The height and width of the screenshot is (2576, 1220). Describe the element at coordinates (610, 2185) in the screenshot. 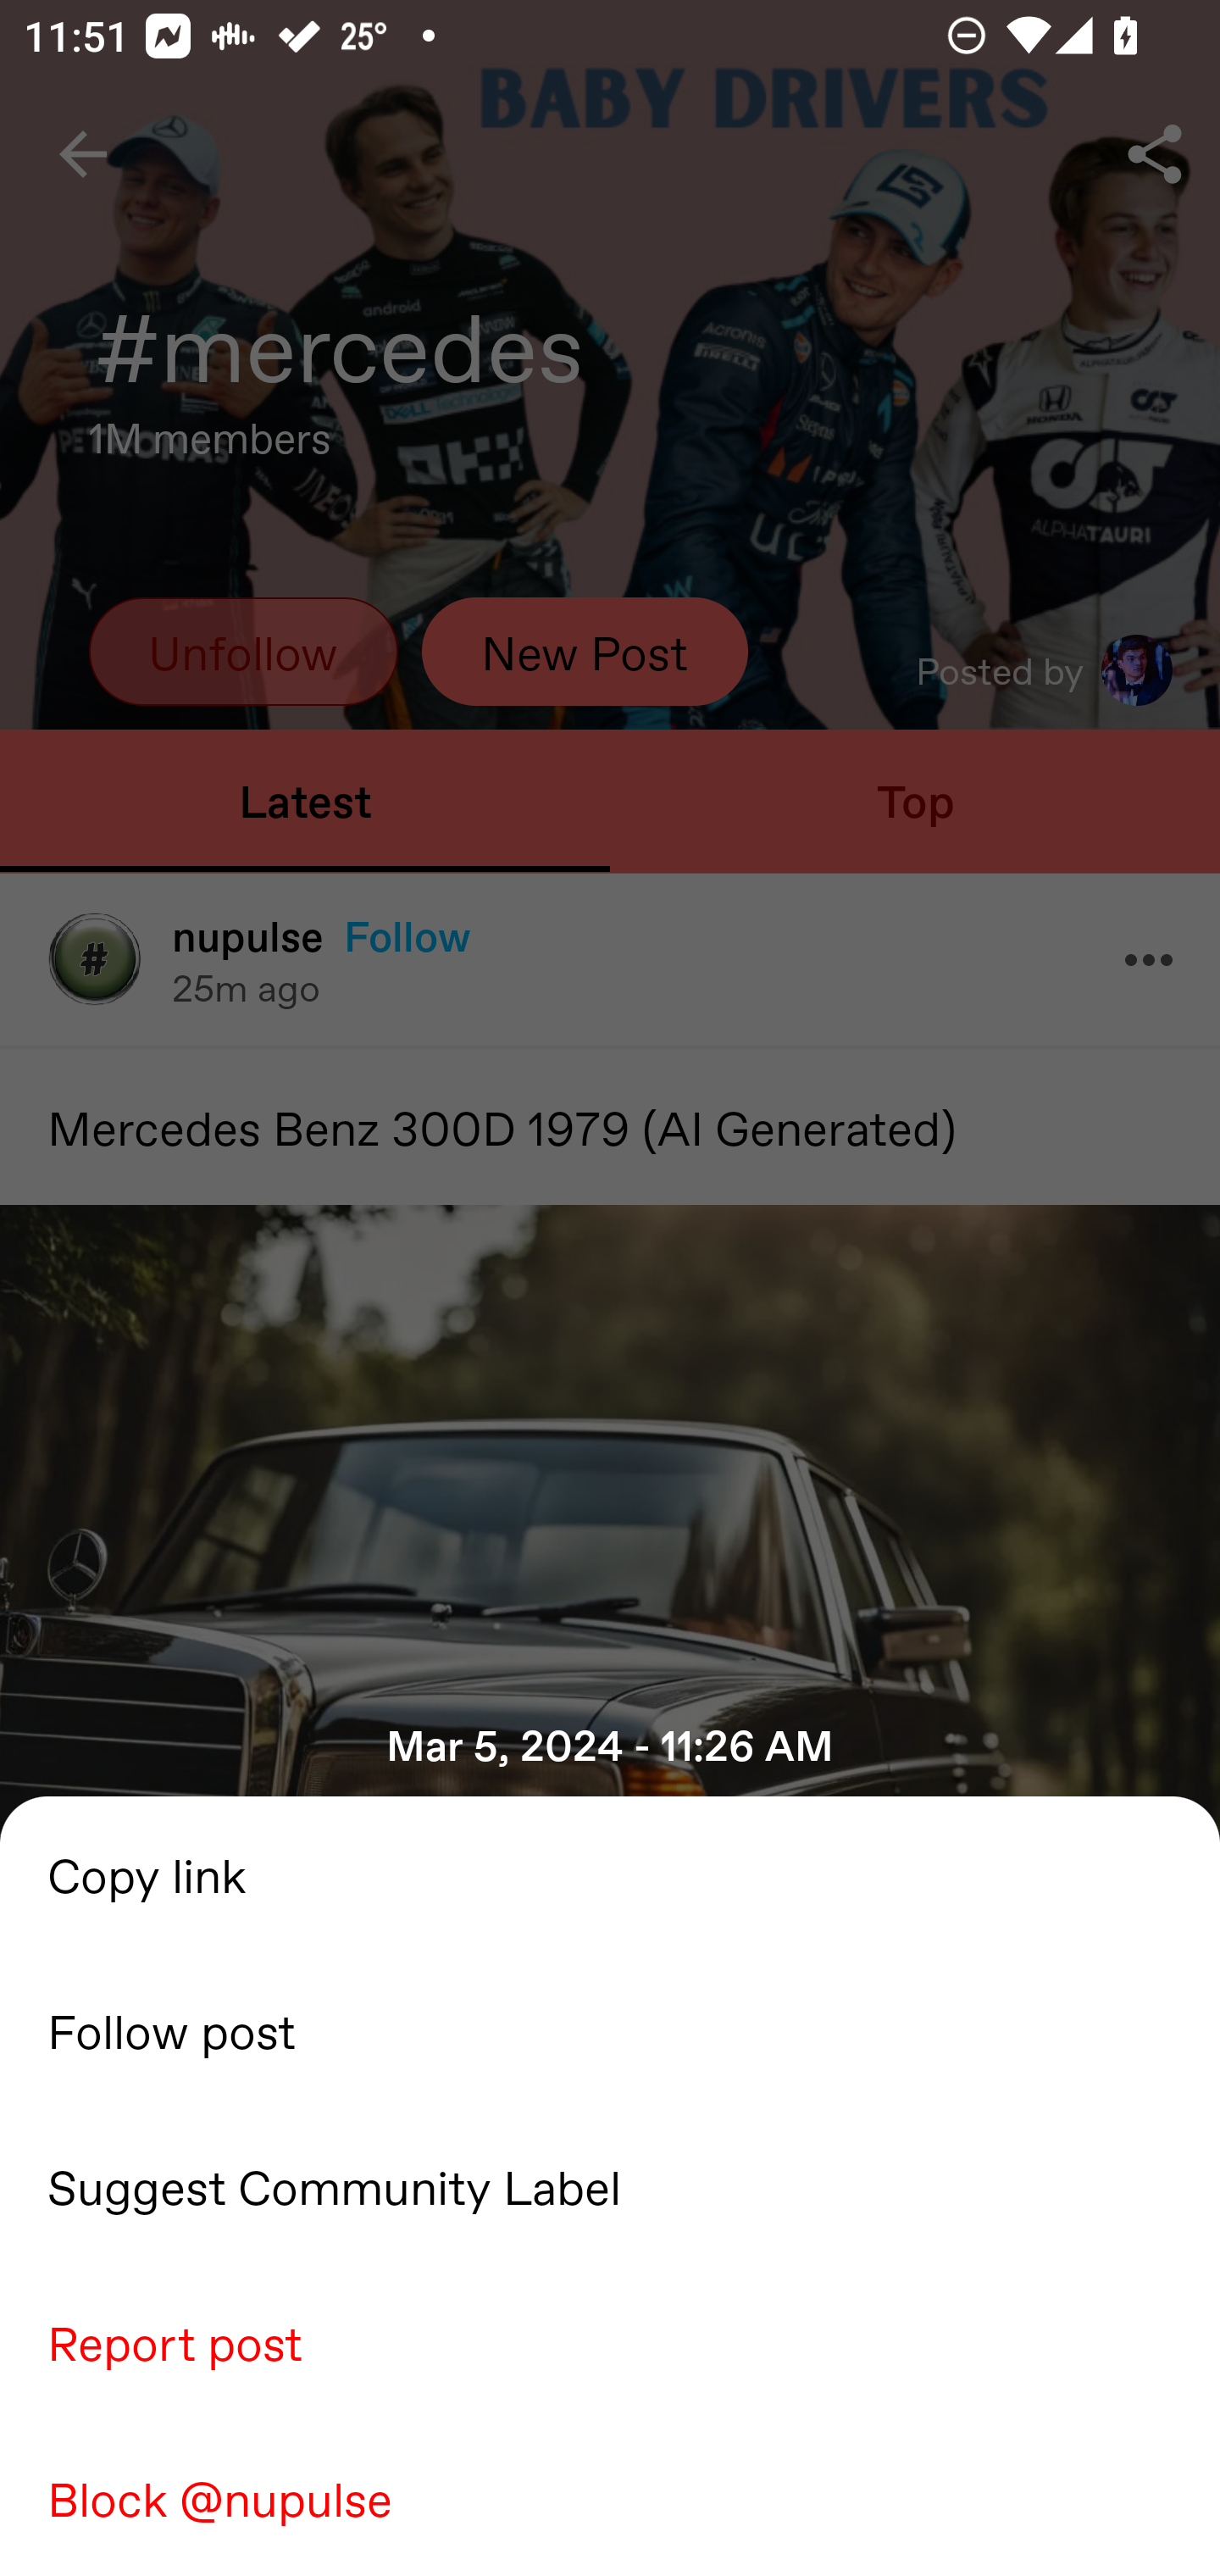

I see `Suggest Community Label` at that location.